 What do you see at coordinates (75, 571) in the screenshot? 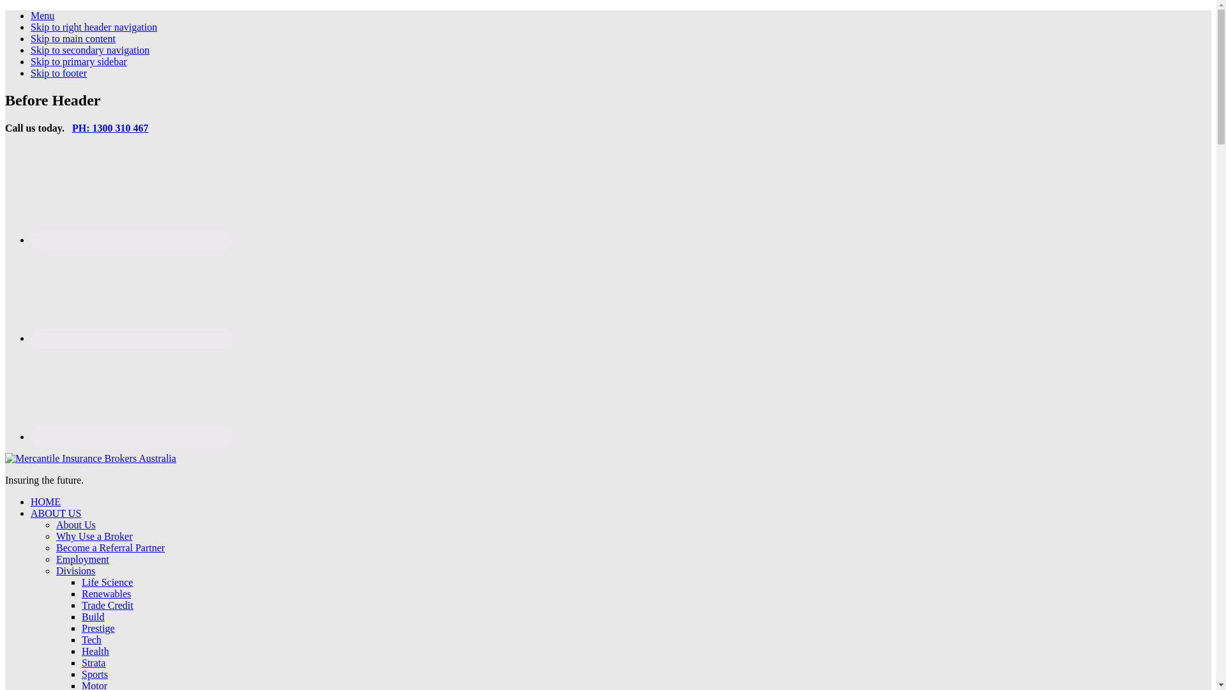
I see `Divisions` at bounding box center [75, 571].